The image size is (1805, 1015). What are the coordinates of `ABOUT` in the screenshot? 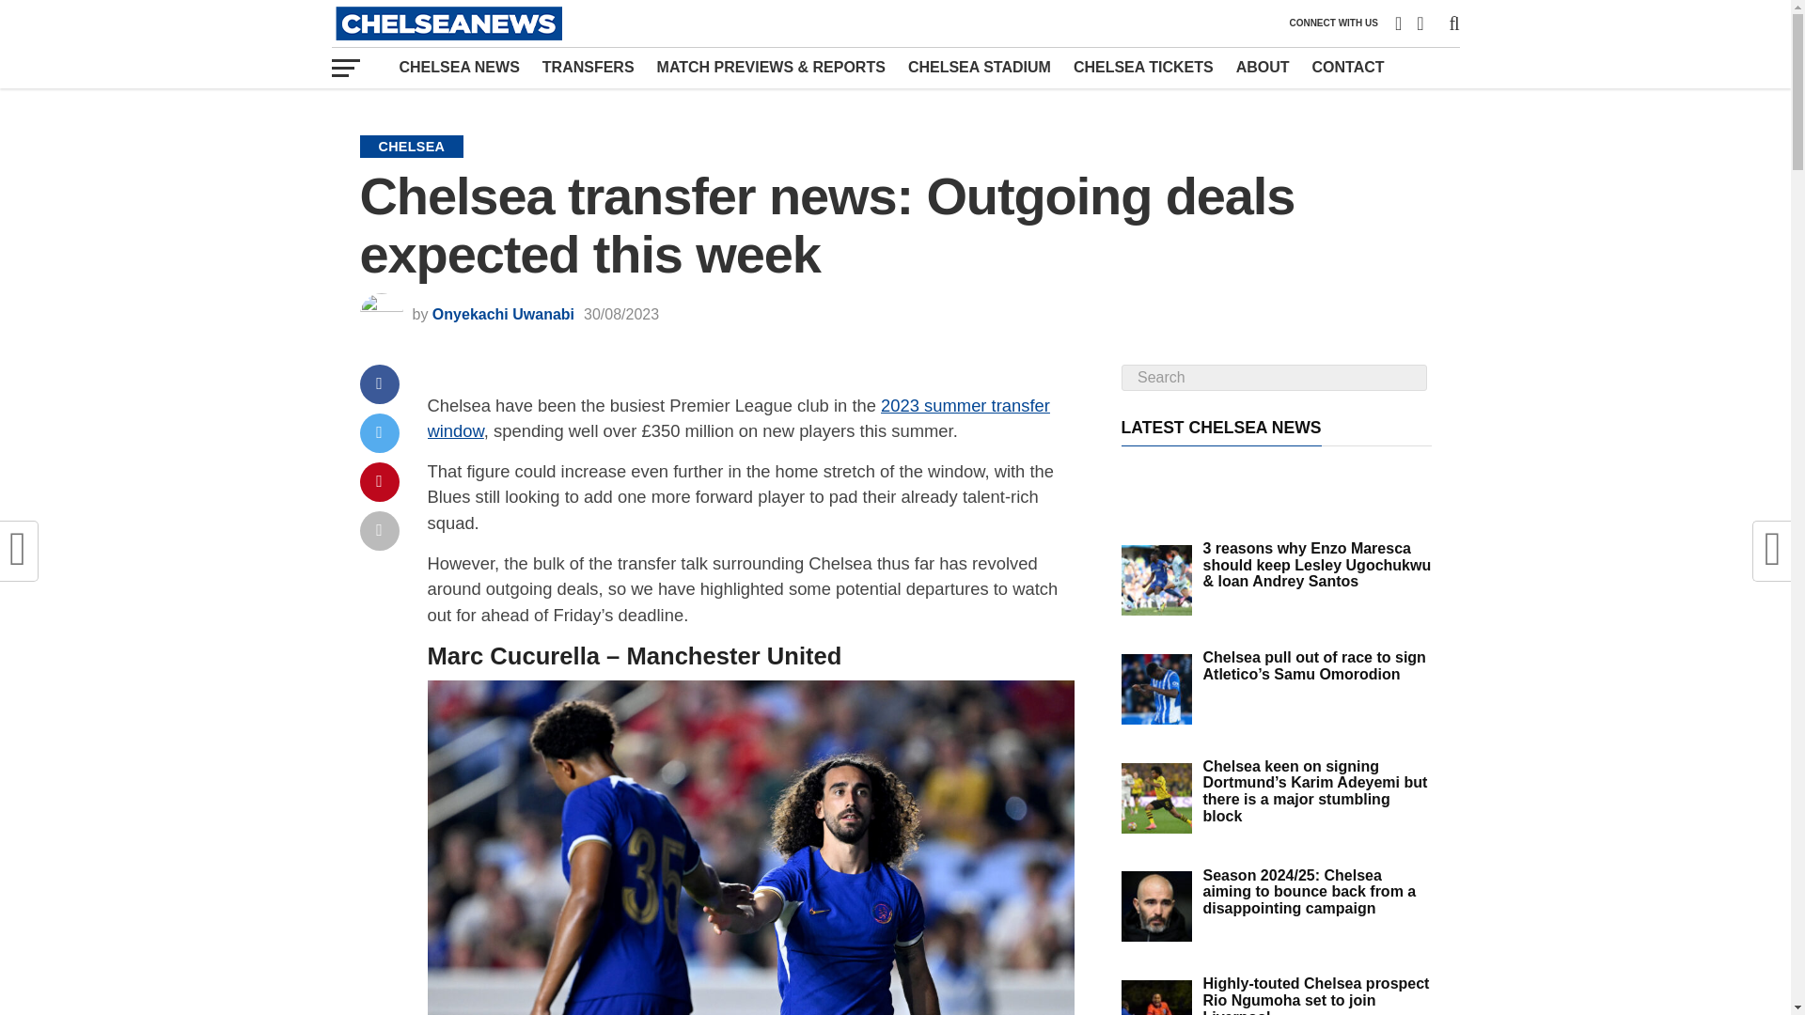 It's located at (1263, 67).